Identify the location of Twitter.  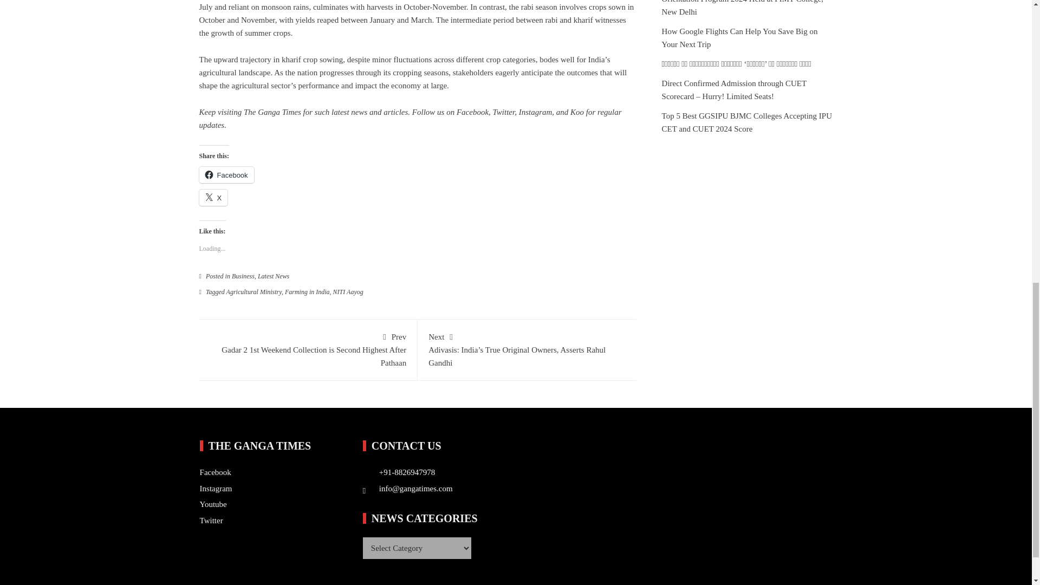
(504, 112).